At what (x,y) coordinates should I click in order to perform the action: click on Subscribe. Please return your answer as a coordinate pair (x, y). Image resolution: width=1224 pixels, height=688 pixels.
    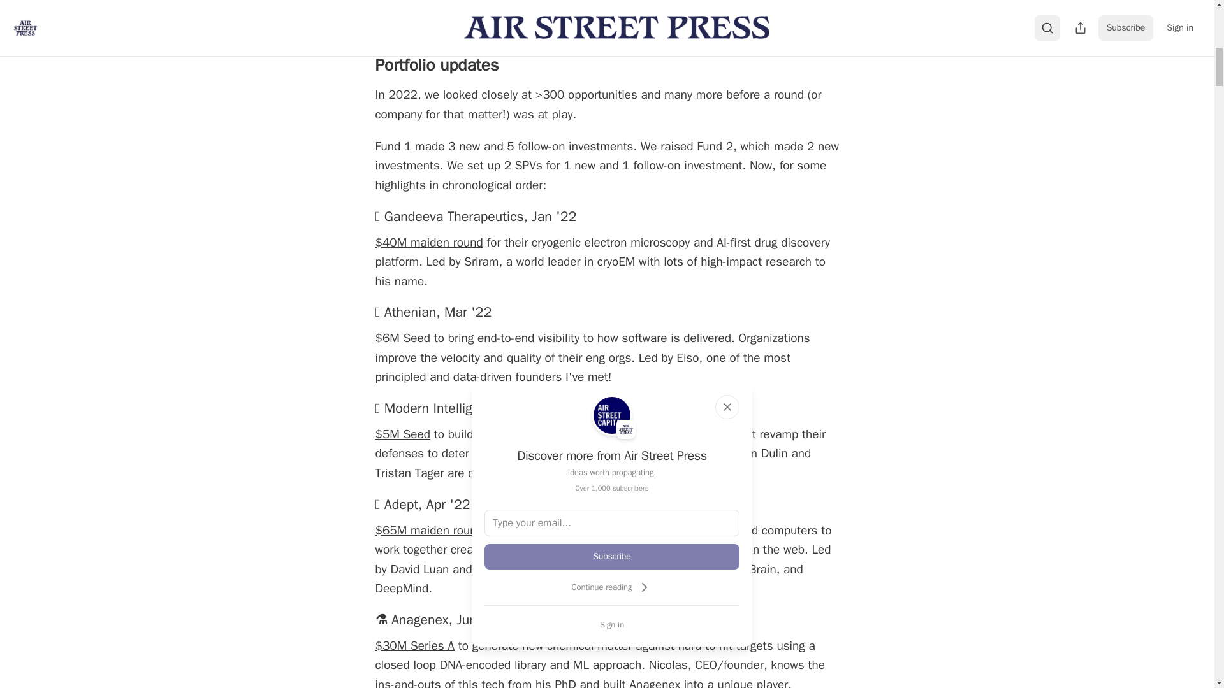
    Looking at the image, I should click on (612, 557).